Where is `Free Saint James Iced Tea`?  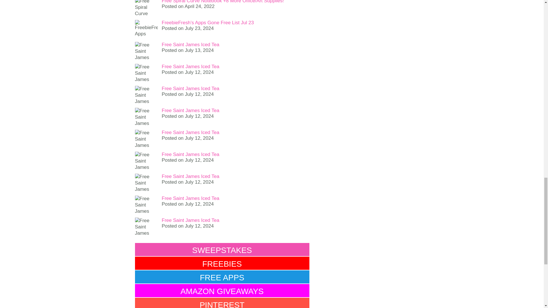
Free Saint James Iced Tea is located at coordinates (190, 154).